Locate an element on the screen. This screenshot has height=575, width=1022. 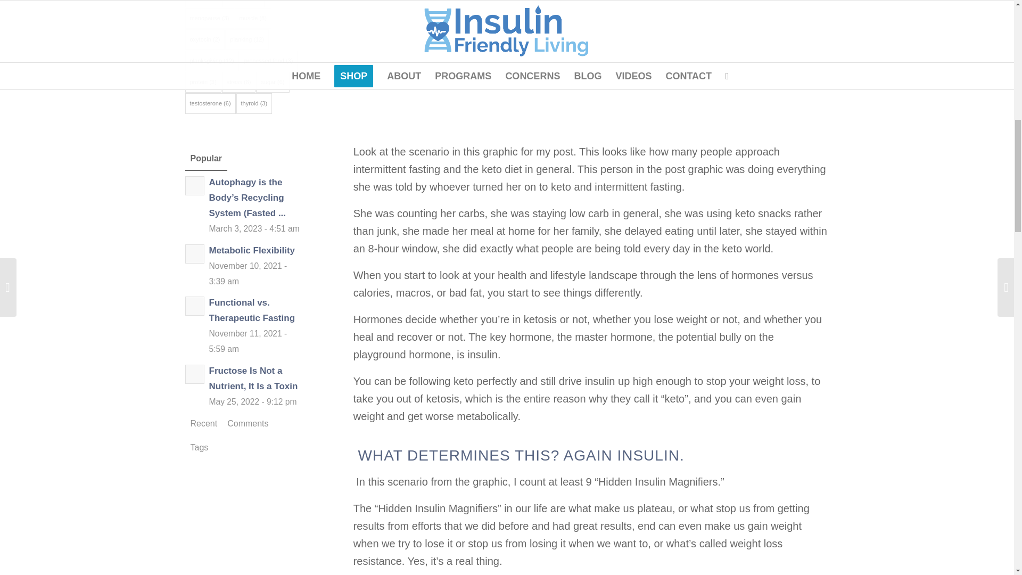
Metabolic Flexibility is located at coordinates (243, 266).